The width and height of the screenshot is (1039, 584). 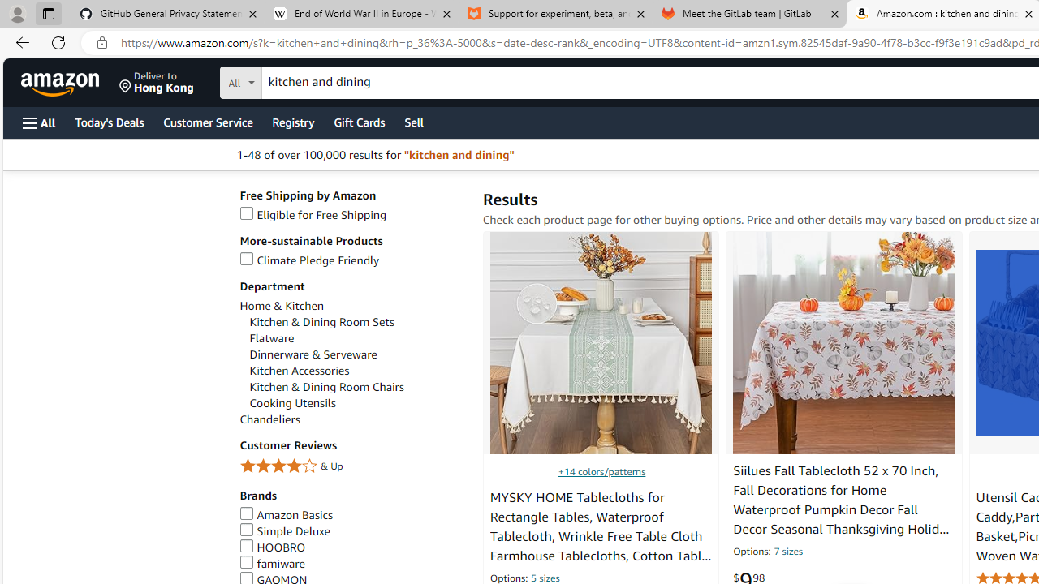 I want to click on Registry, so click(x=292, y=122).